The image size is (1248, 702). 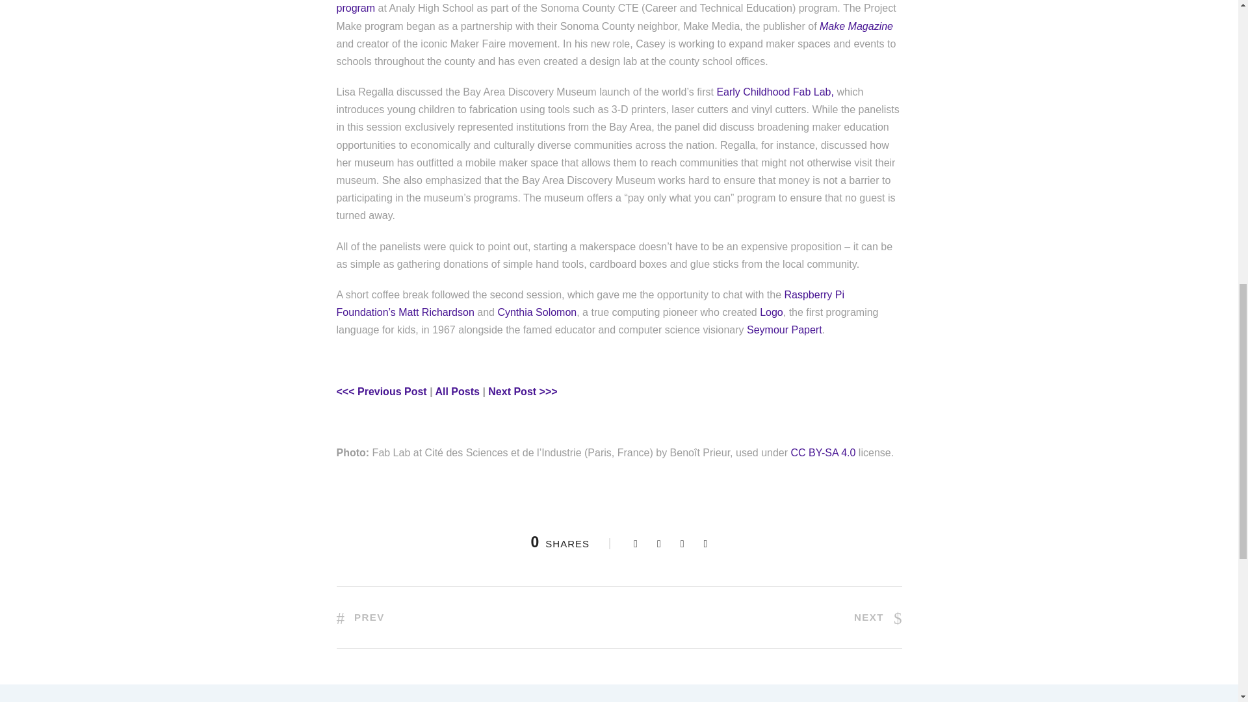 I want to click on Cynthia Solomon, so click(x=537, y=312).